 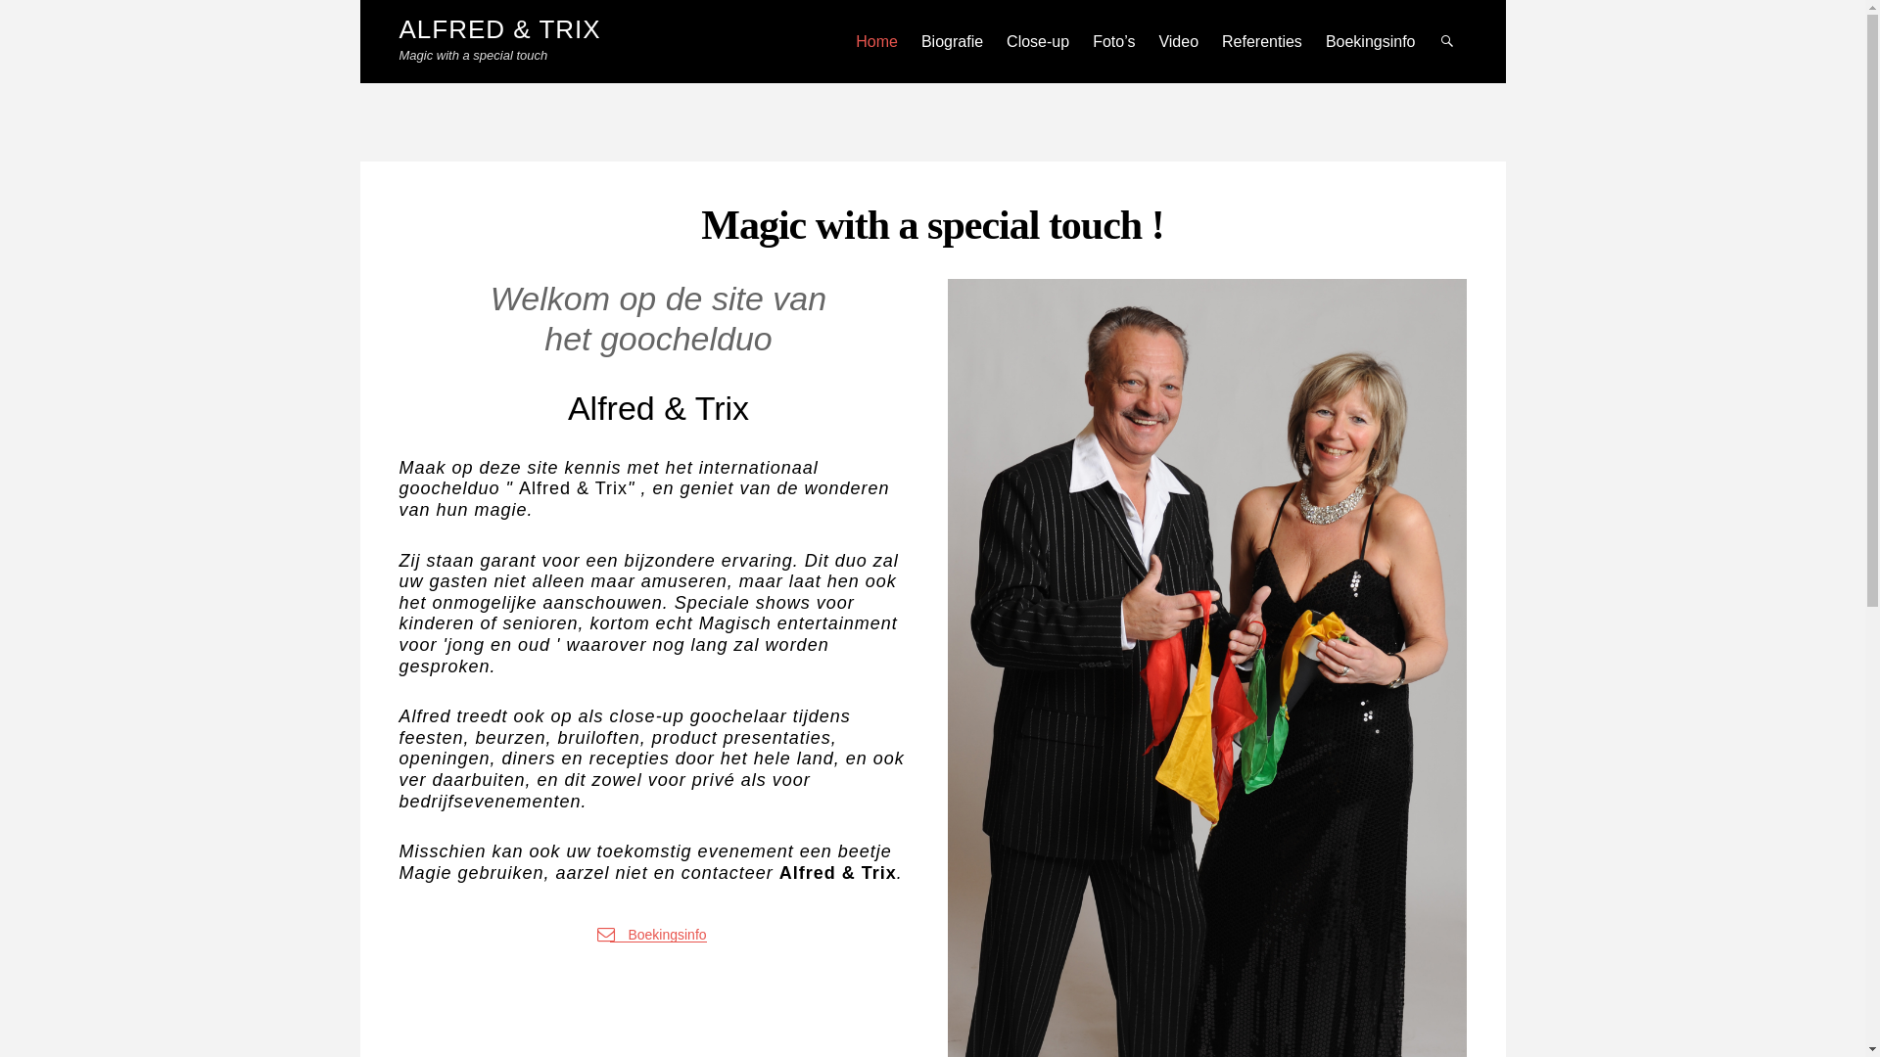 I want to click on Boekingsinfo, so click(x=1371, y=41).